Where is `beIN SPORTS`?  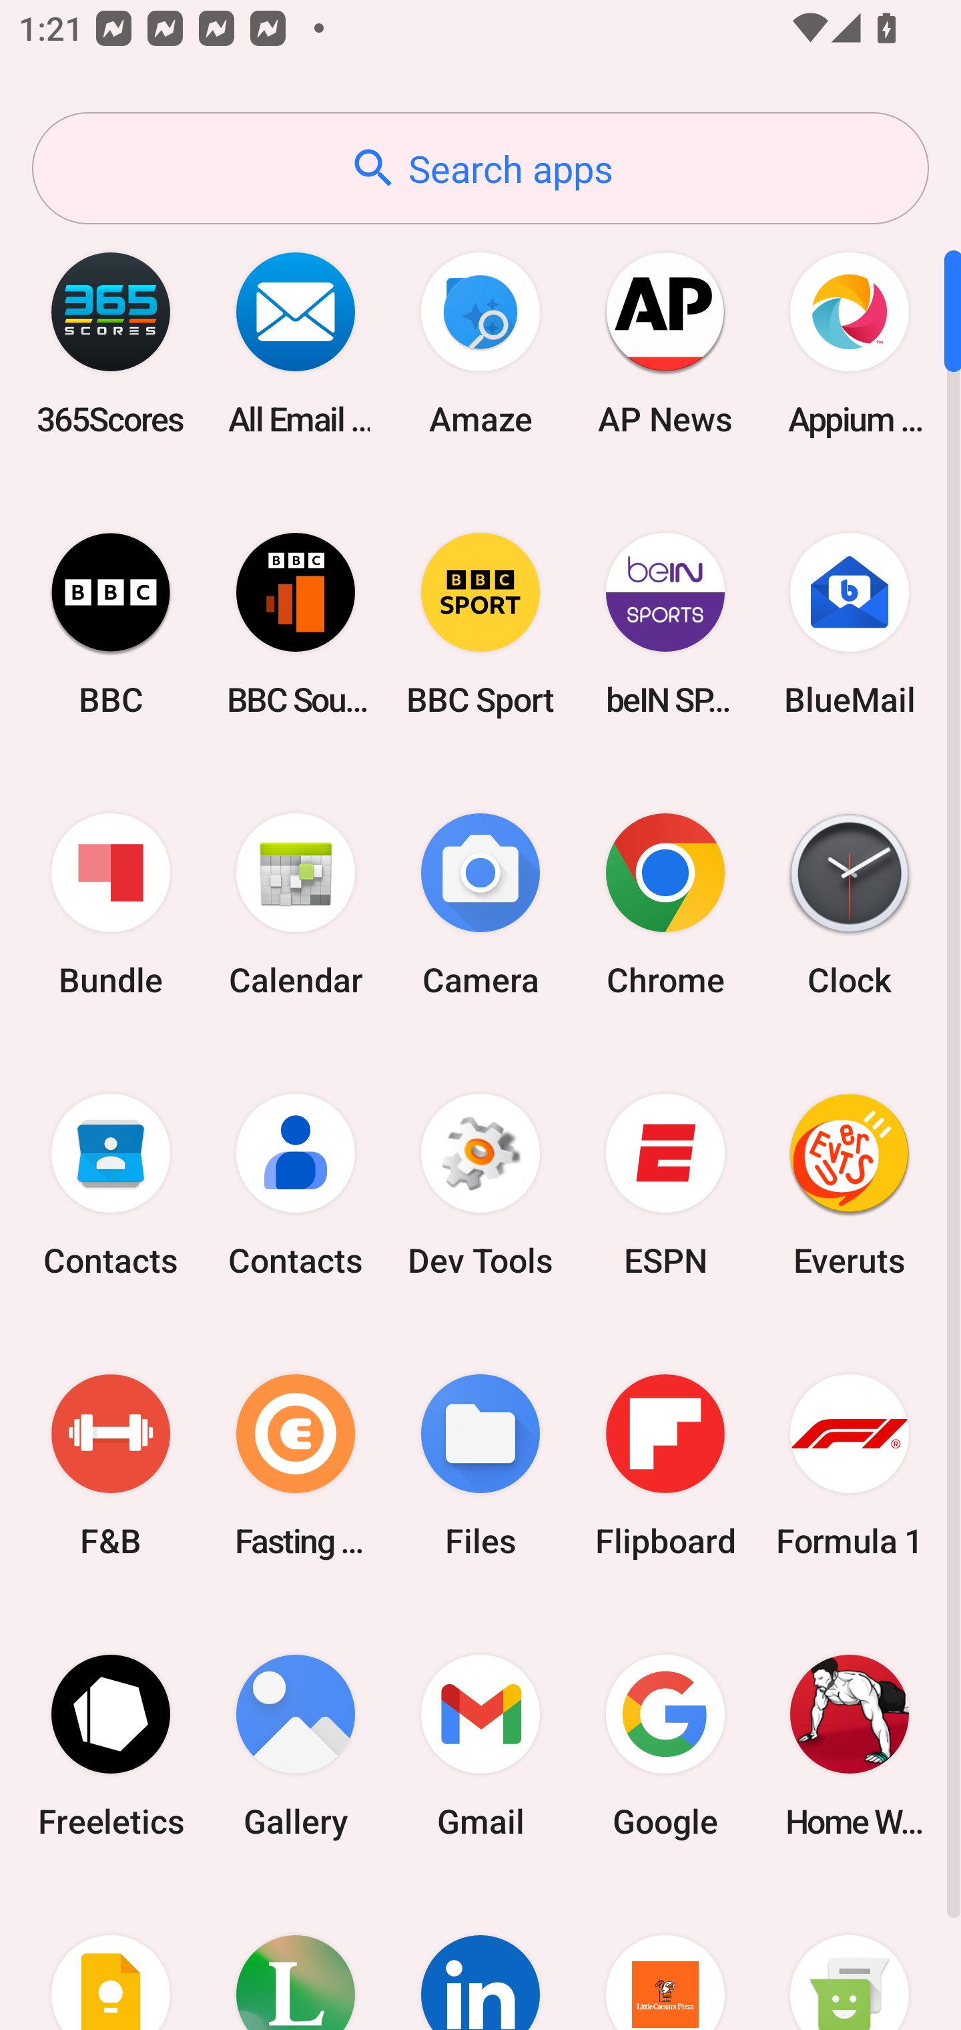 beIN SPORTS is located at coordinates (665, 624).